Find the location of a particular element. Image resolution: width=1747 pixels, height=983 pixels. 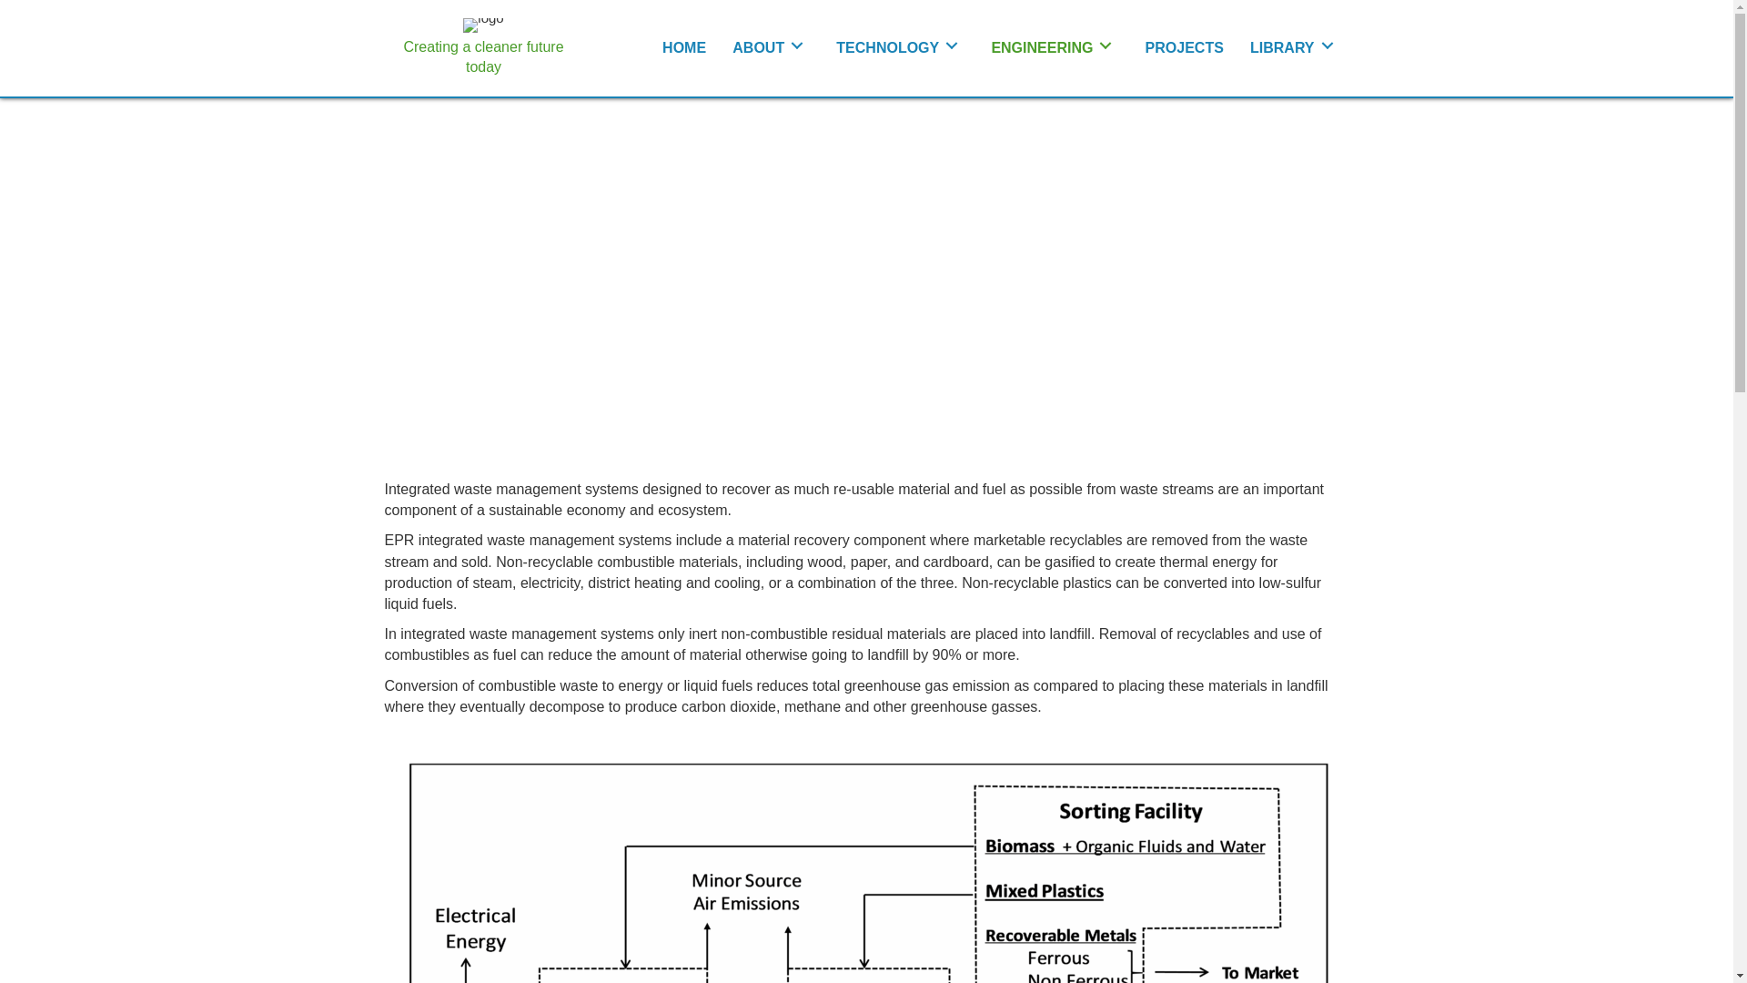

LIBRARY is located at coordinates (1294, 46).